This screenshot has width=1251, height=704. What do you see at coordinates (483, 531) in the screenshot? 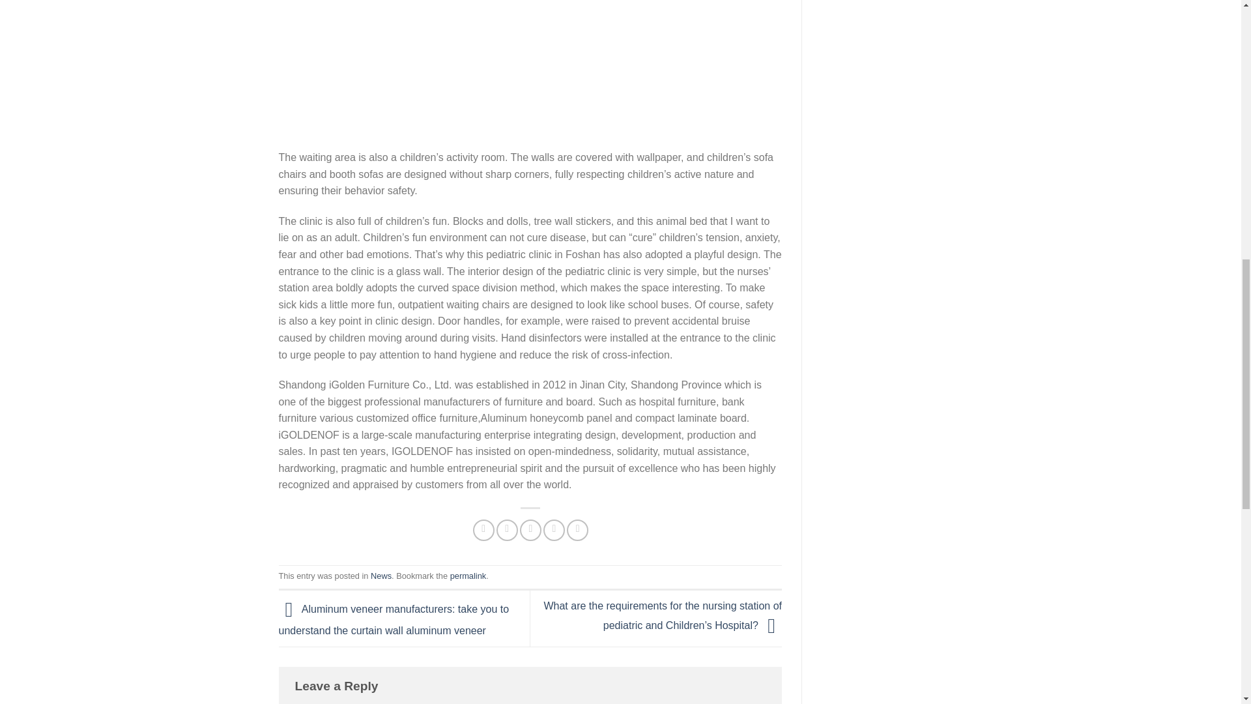
I see `Share on Facebook` at bounding box center [483, 531].